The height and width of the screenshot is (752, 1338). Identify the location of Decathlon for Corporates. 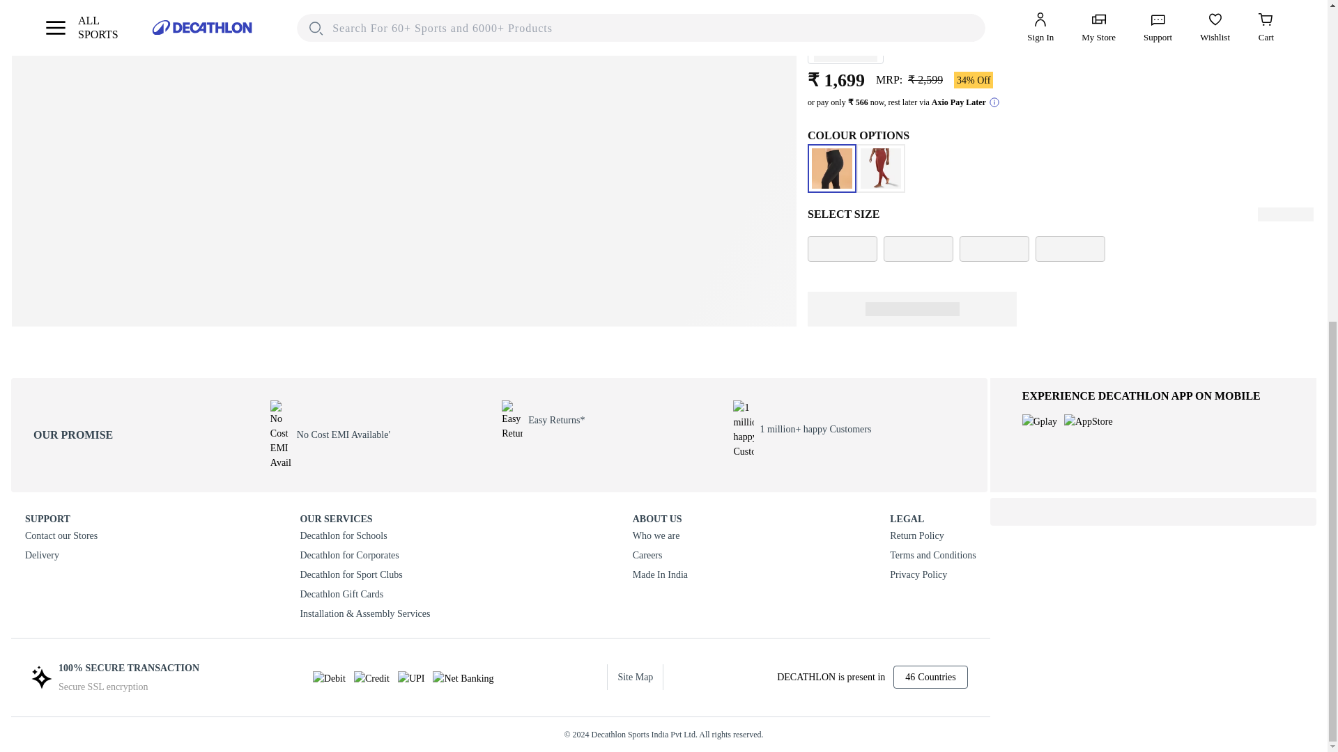
(364, 556).